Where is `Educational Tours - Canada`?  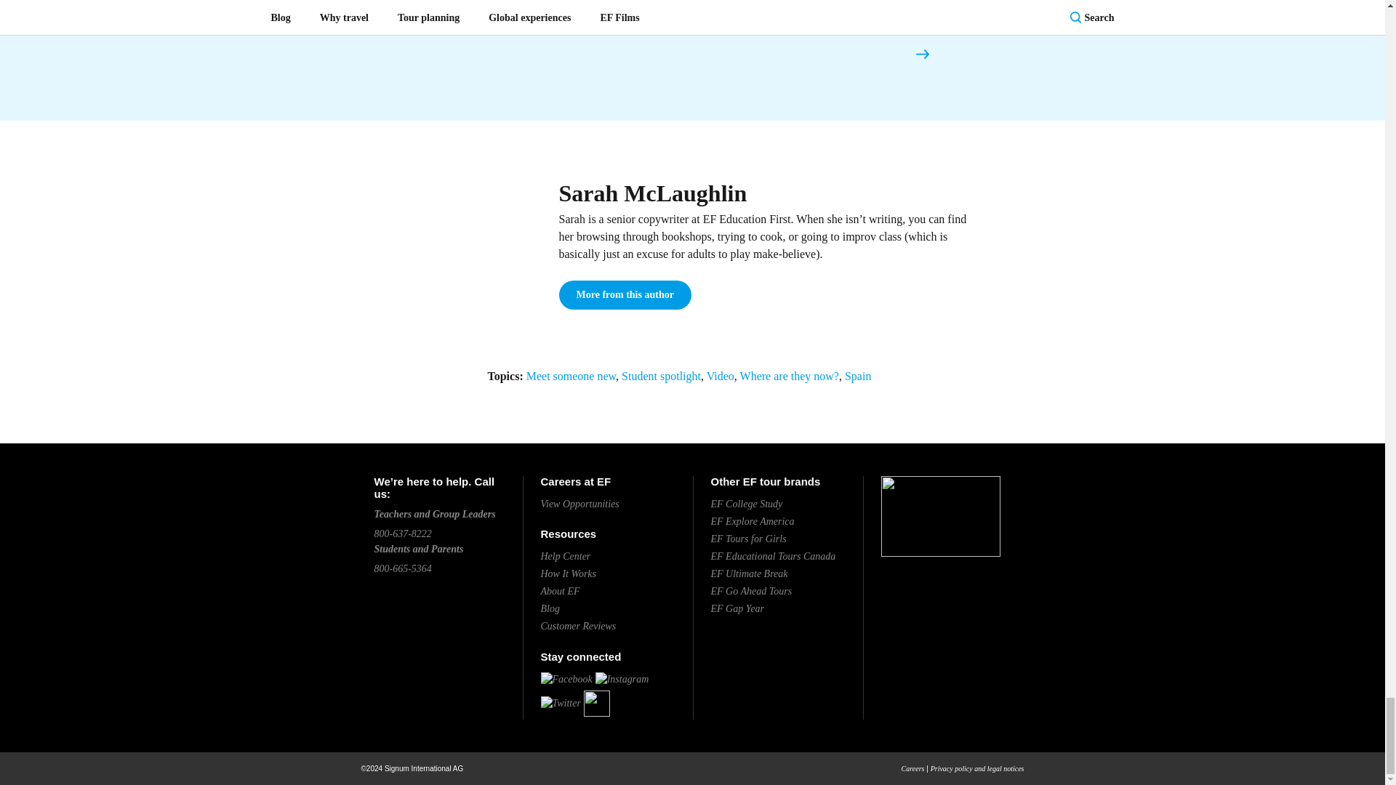 Educational Tours - Canada is located at coordinates (774, 557).